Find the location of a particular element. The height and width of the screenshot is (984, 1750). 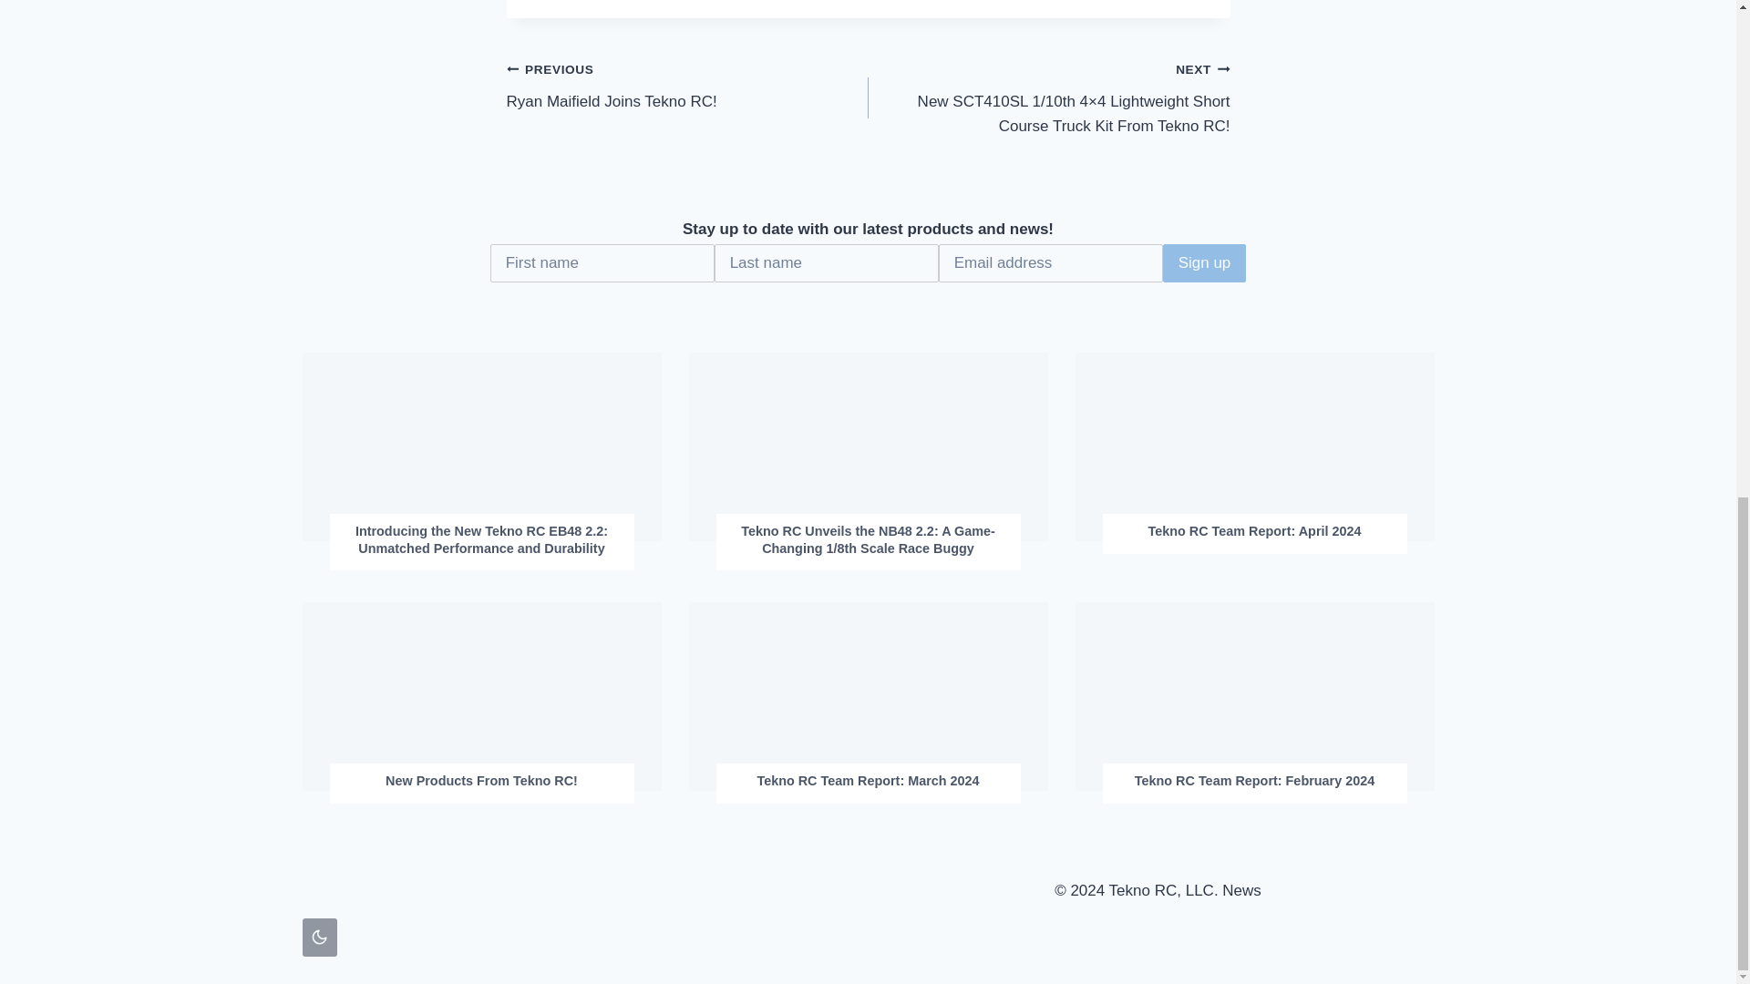

Sign up is located at coordinates (687, 85).